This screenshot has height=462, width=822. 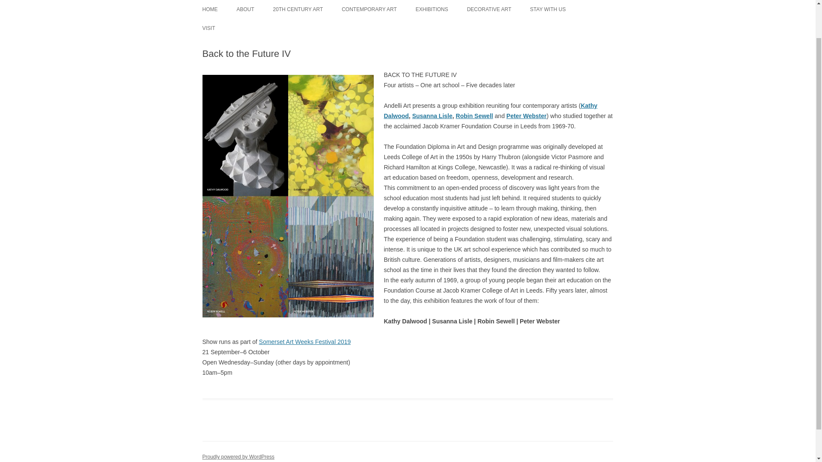 I want to click on Semantic Personal Publishing Platform, so click(x=238, y=456).